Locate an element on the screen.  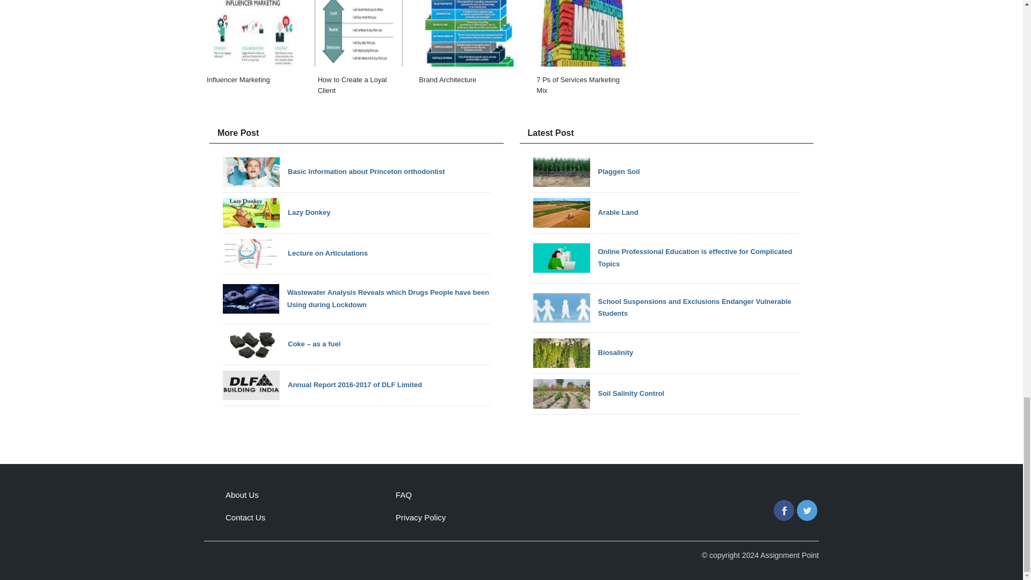
Arable Land is located at coordinates (585, 213).